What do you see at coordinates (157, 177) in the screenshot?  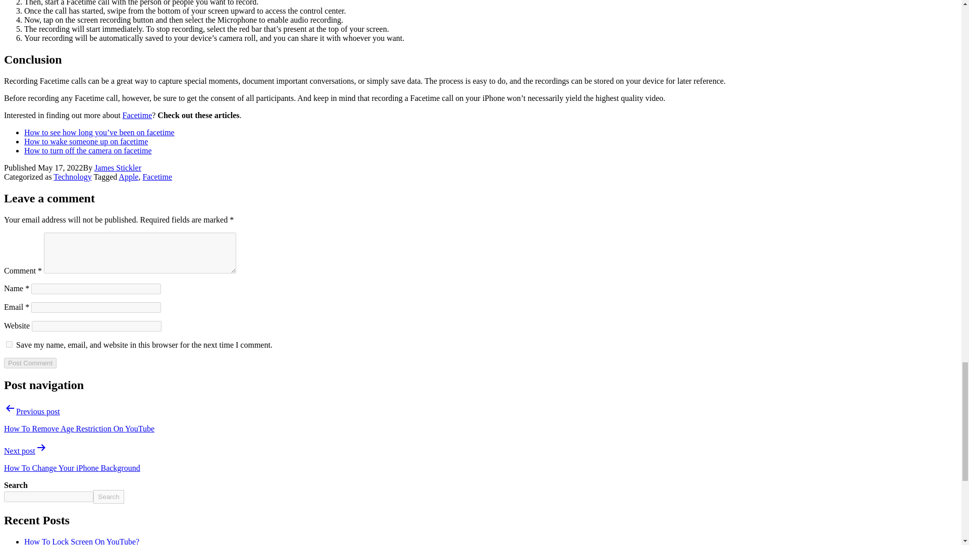 I see `Facetime` at bounding box center [157, 177].